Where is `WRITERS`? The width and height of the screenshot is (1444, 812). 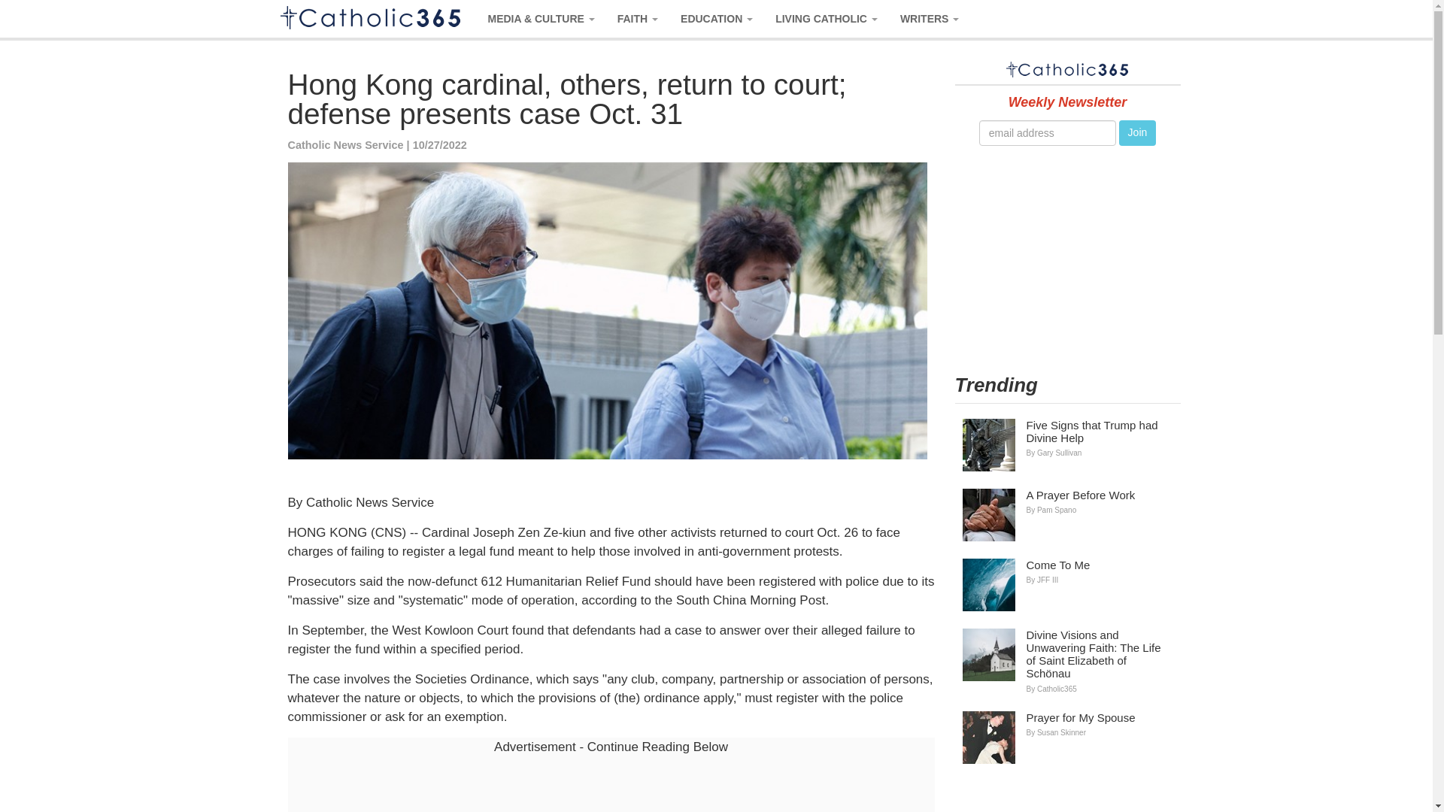 WRITERS is located at coordinates (930, 18).